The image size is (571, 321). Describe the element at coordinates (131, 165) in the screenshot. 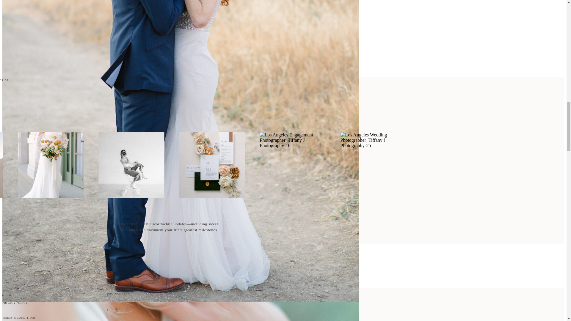

I see `TiffanyJPhotography-Branding-10` at that location.